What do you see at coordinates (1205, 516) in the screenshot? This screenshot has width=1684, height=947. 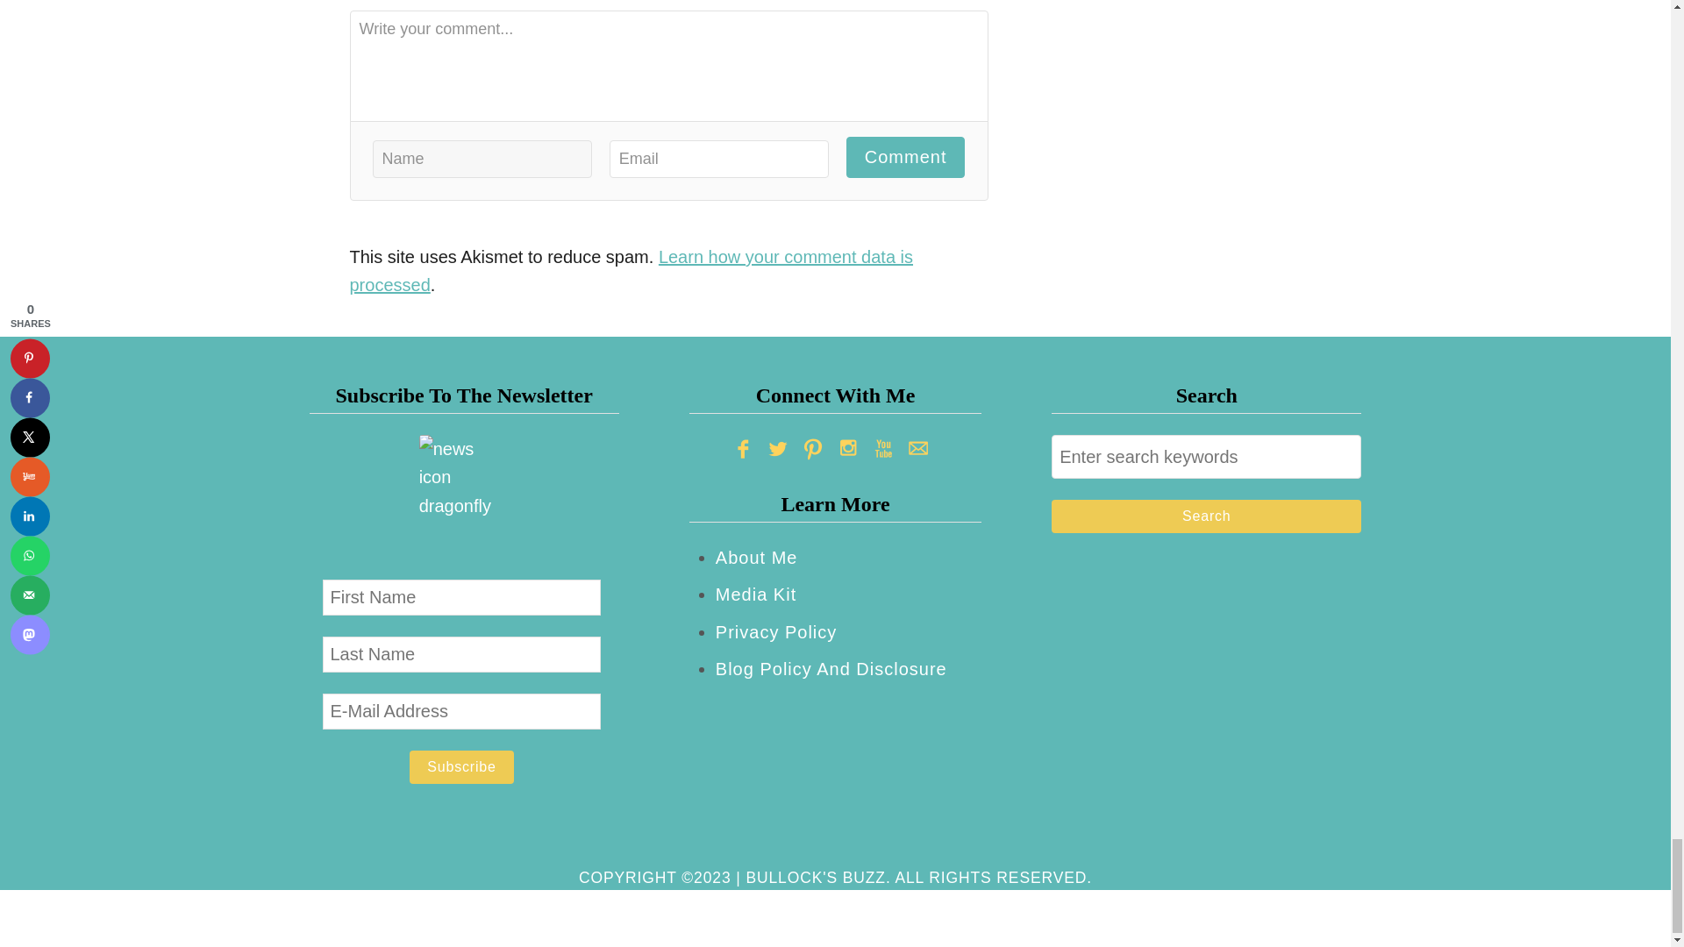 I see `Search` at bounding box center [1205, 516].